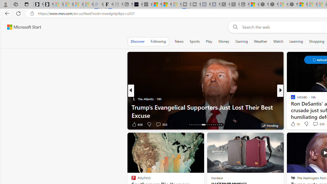 The image size is (327, 184). I want to click on View comments 55 Comment, so click(314, 124).